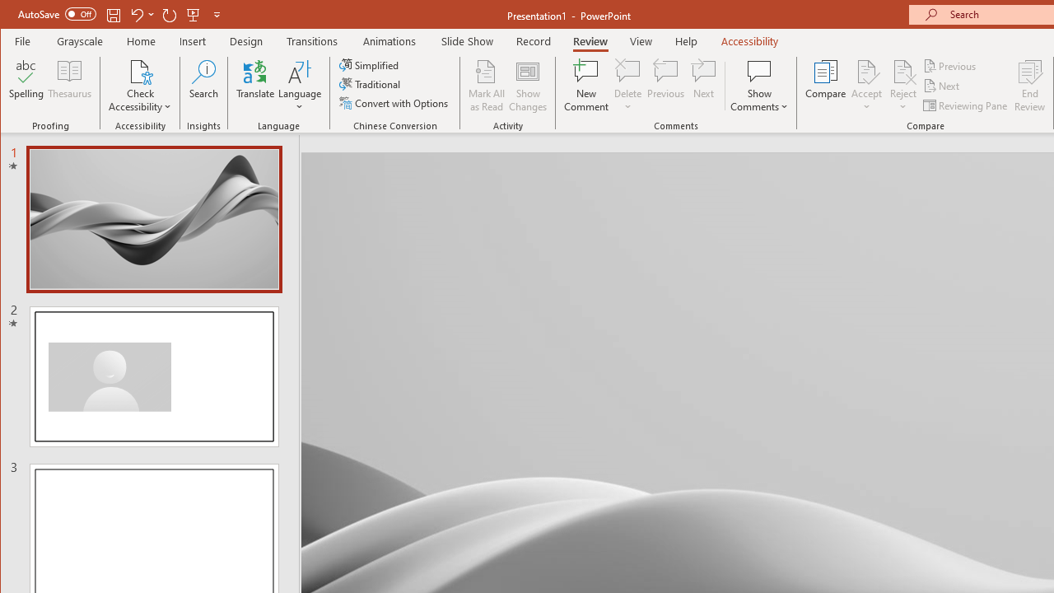 The image size is (1054, 593). What do you see at coordinates (300, 86) in the screenshot?
I see `Language` at bounding box center [300, 86].